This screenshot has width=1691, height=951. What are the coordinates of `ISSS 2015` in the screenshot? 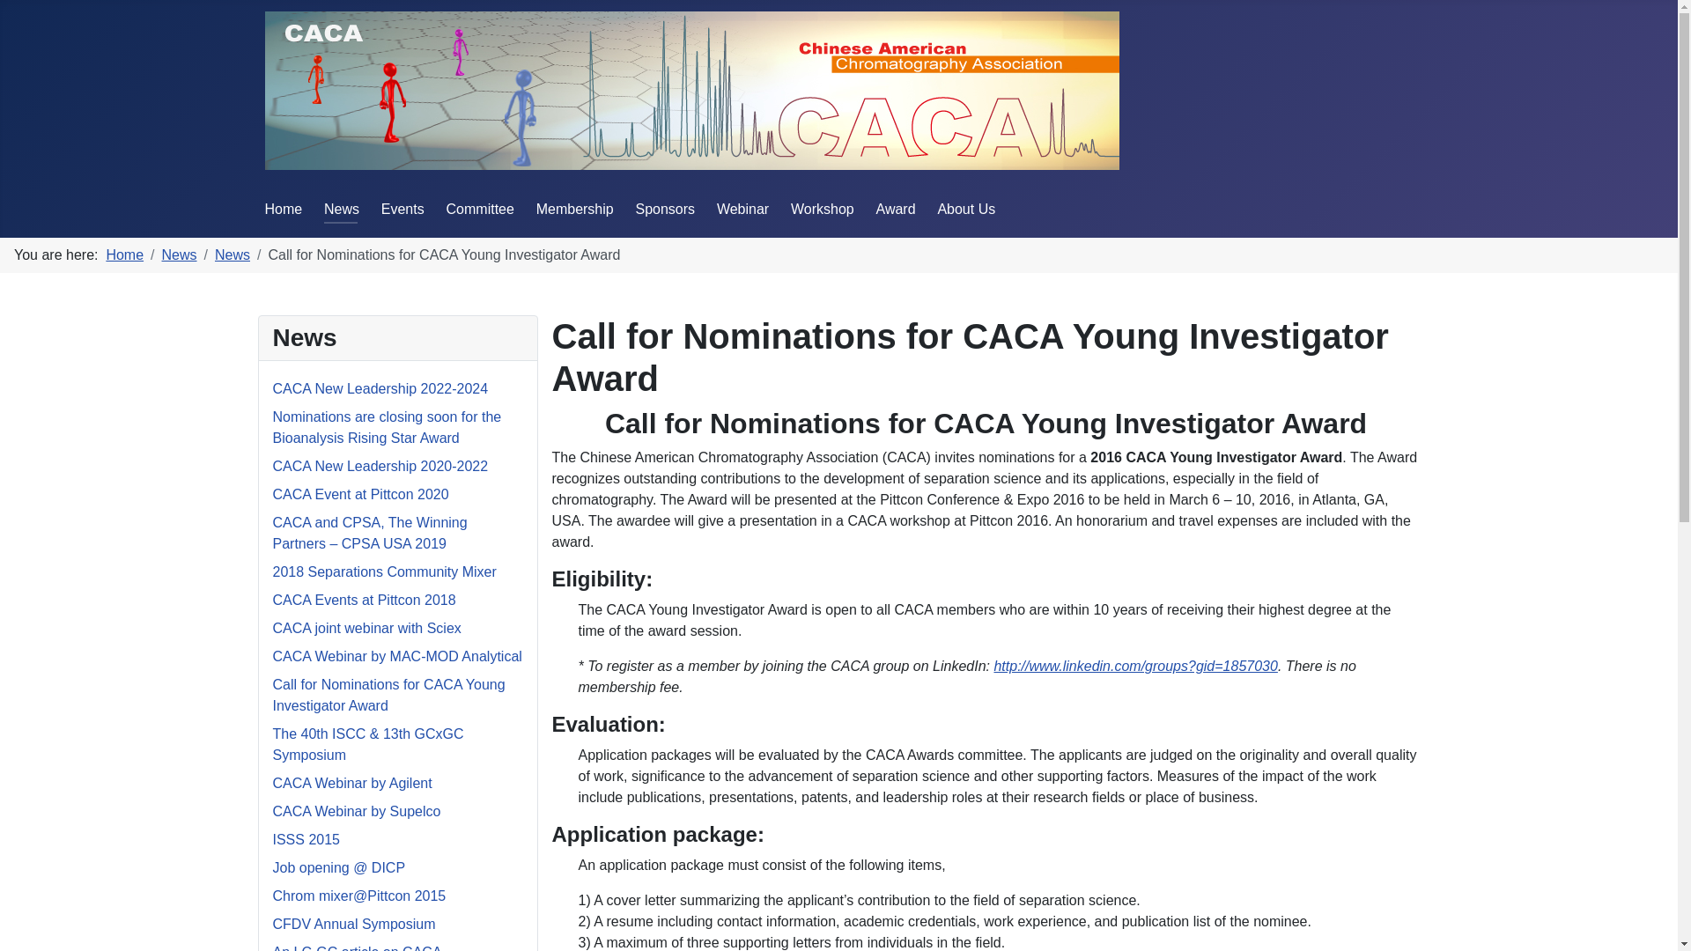 It's located at (306, 840).